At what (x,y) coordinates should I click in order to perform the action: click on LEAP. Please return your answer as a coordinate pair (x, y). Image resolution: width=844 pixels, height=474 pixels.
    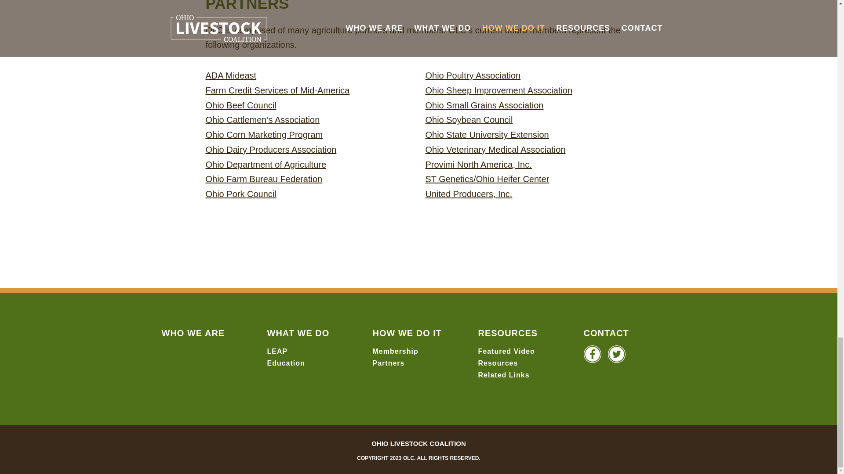
    Looking at the image, I should click on (277, 351).